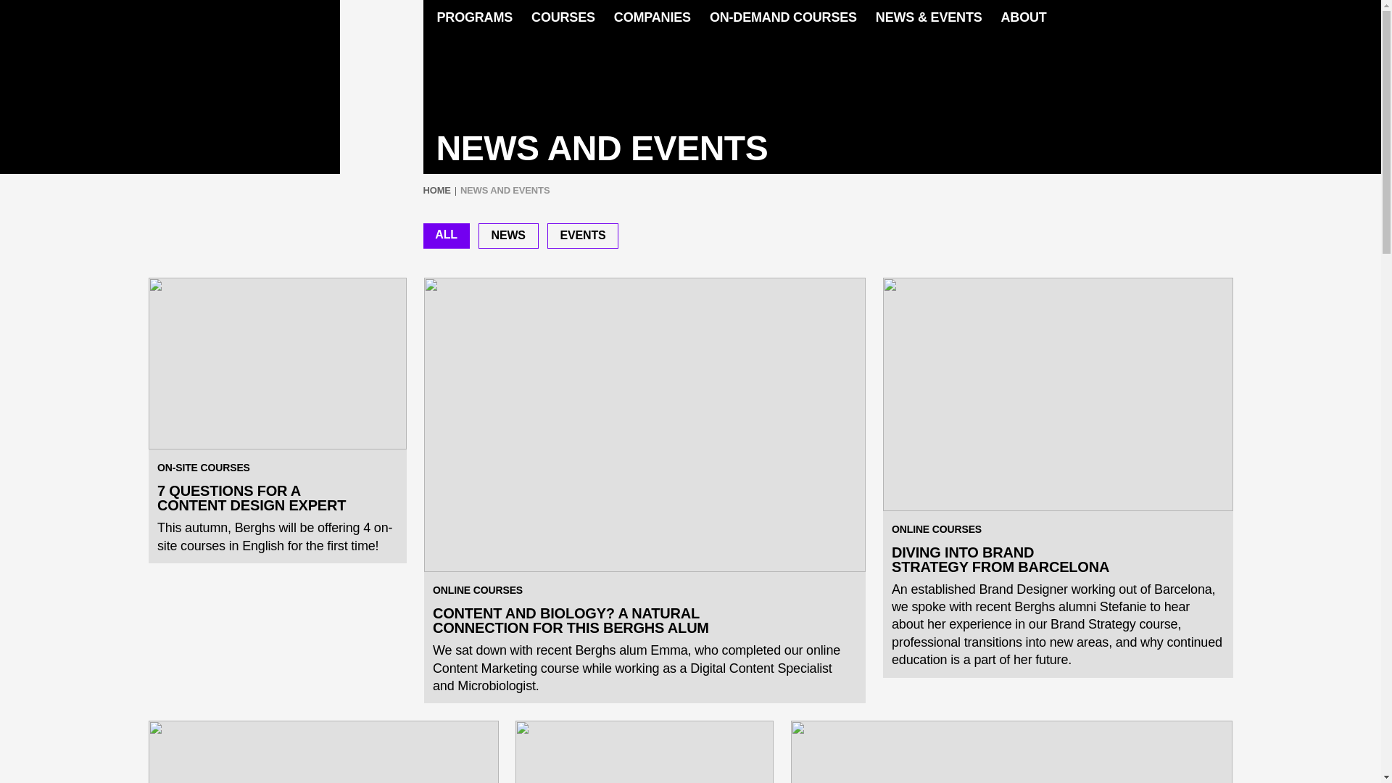  What do you see at coordinates (1024, 17) in the screenshot?
I see `ABOUT` at bounding box center [1024, 17].